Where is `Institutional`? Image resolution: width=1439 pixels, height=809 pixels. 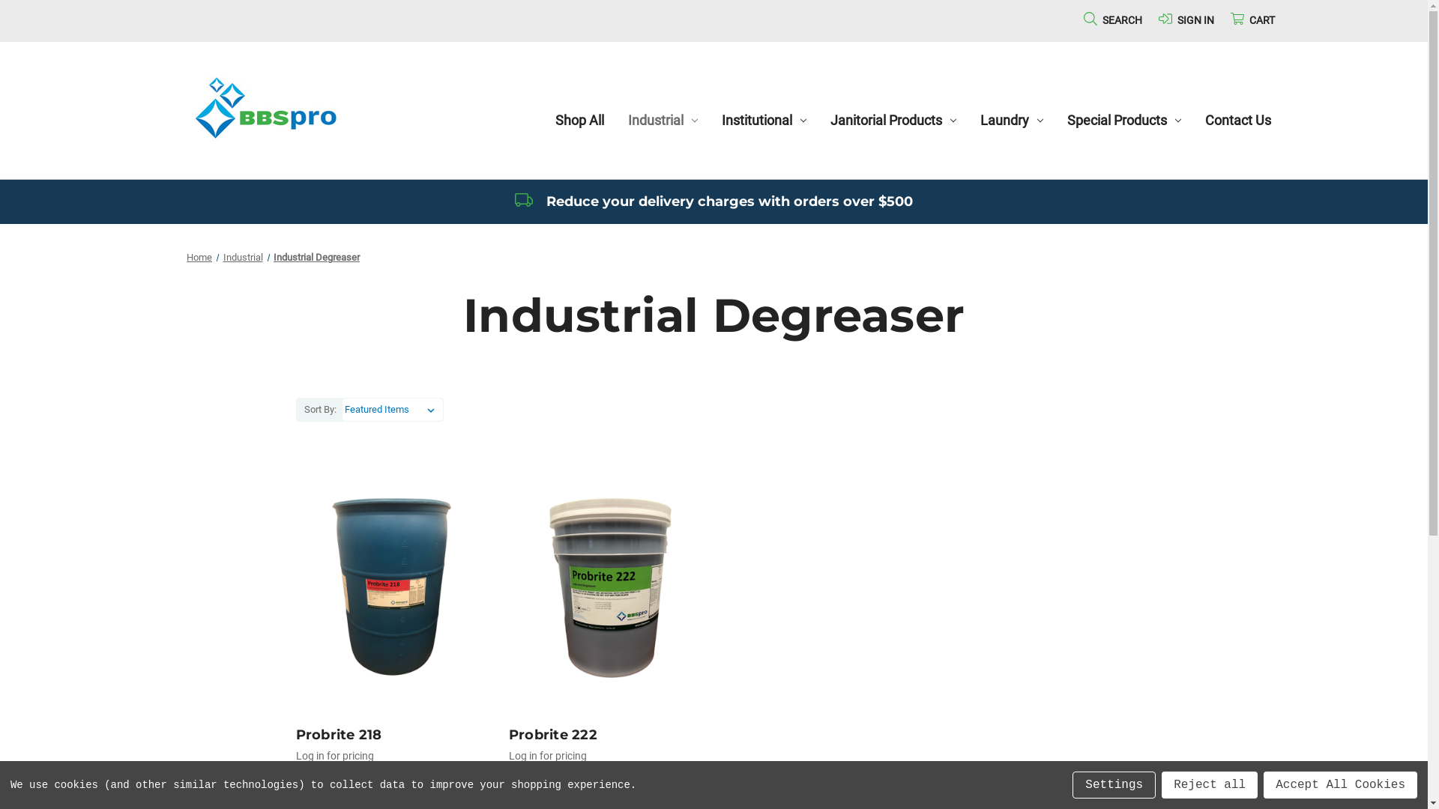
Institutional is located at coordinates (764, 120).